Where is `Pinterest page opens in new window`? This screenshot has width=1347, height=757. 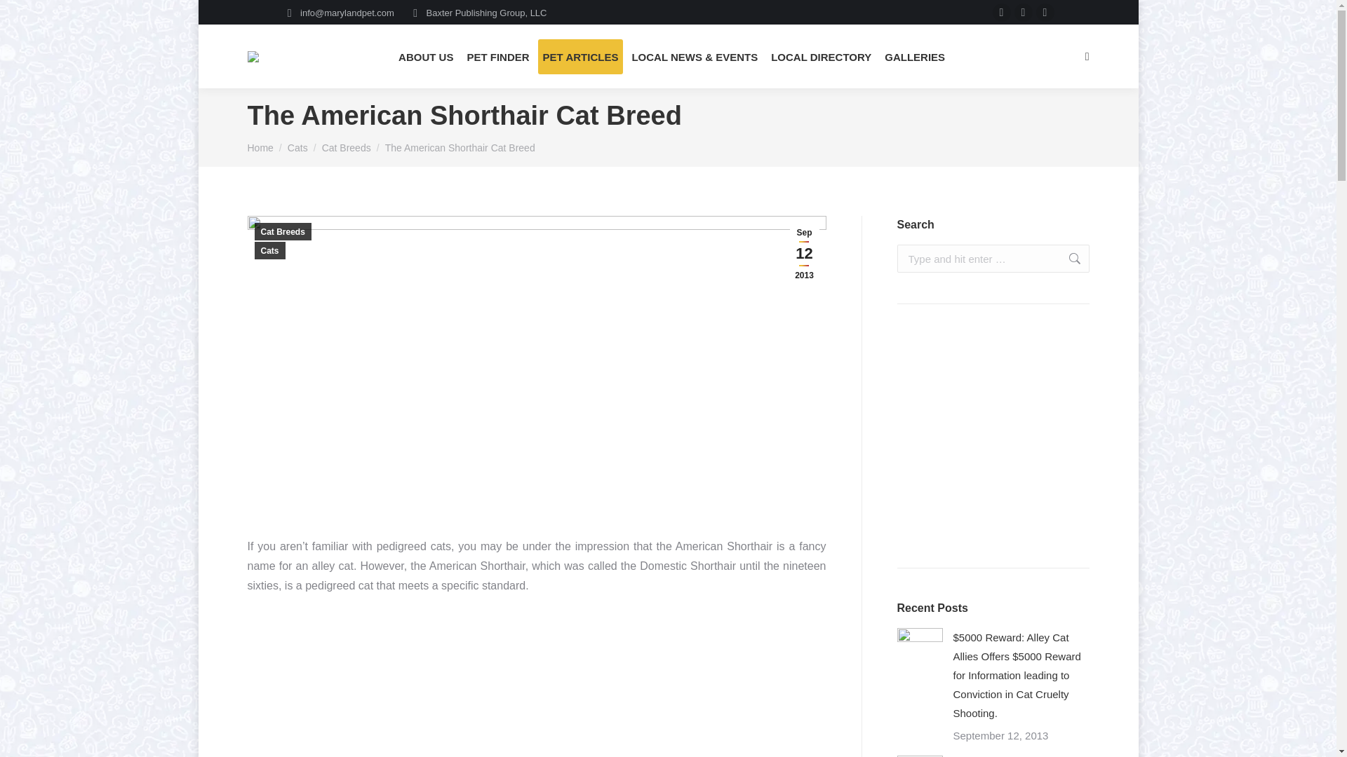 Pinterest page opens in new window is located at coordinates (1045, 13).